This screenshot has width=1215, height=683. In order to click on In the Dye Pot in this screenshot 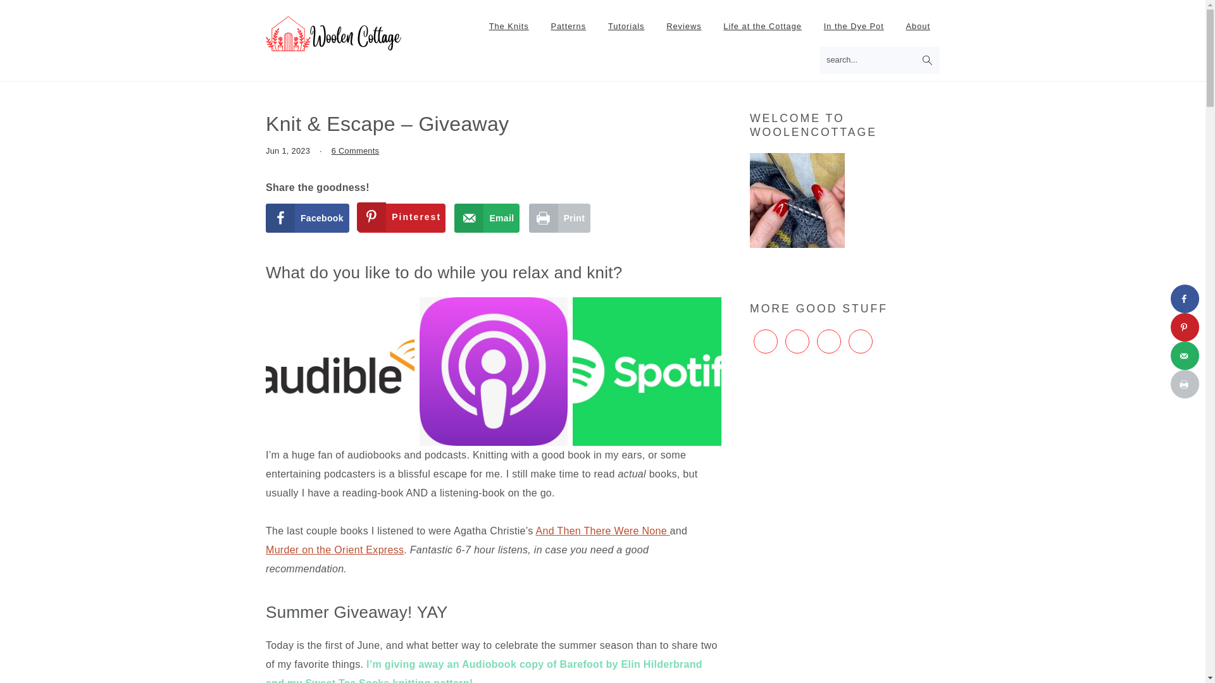, I will do `click(853, 27)`.